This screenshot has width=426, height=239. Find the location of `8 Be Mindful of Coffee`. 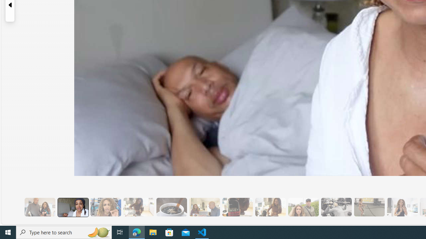

8 Be Mindful of Coffee is located at coordinates (171, 207).